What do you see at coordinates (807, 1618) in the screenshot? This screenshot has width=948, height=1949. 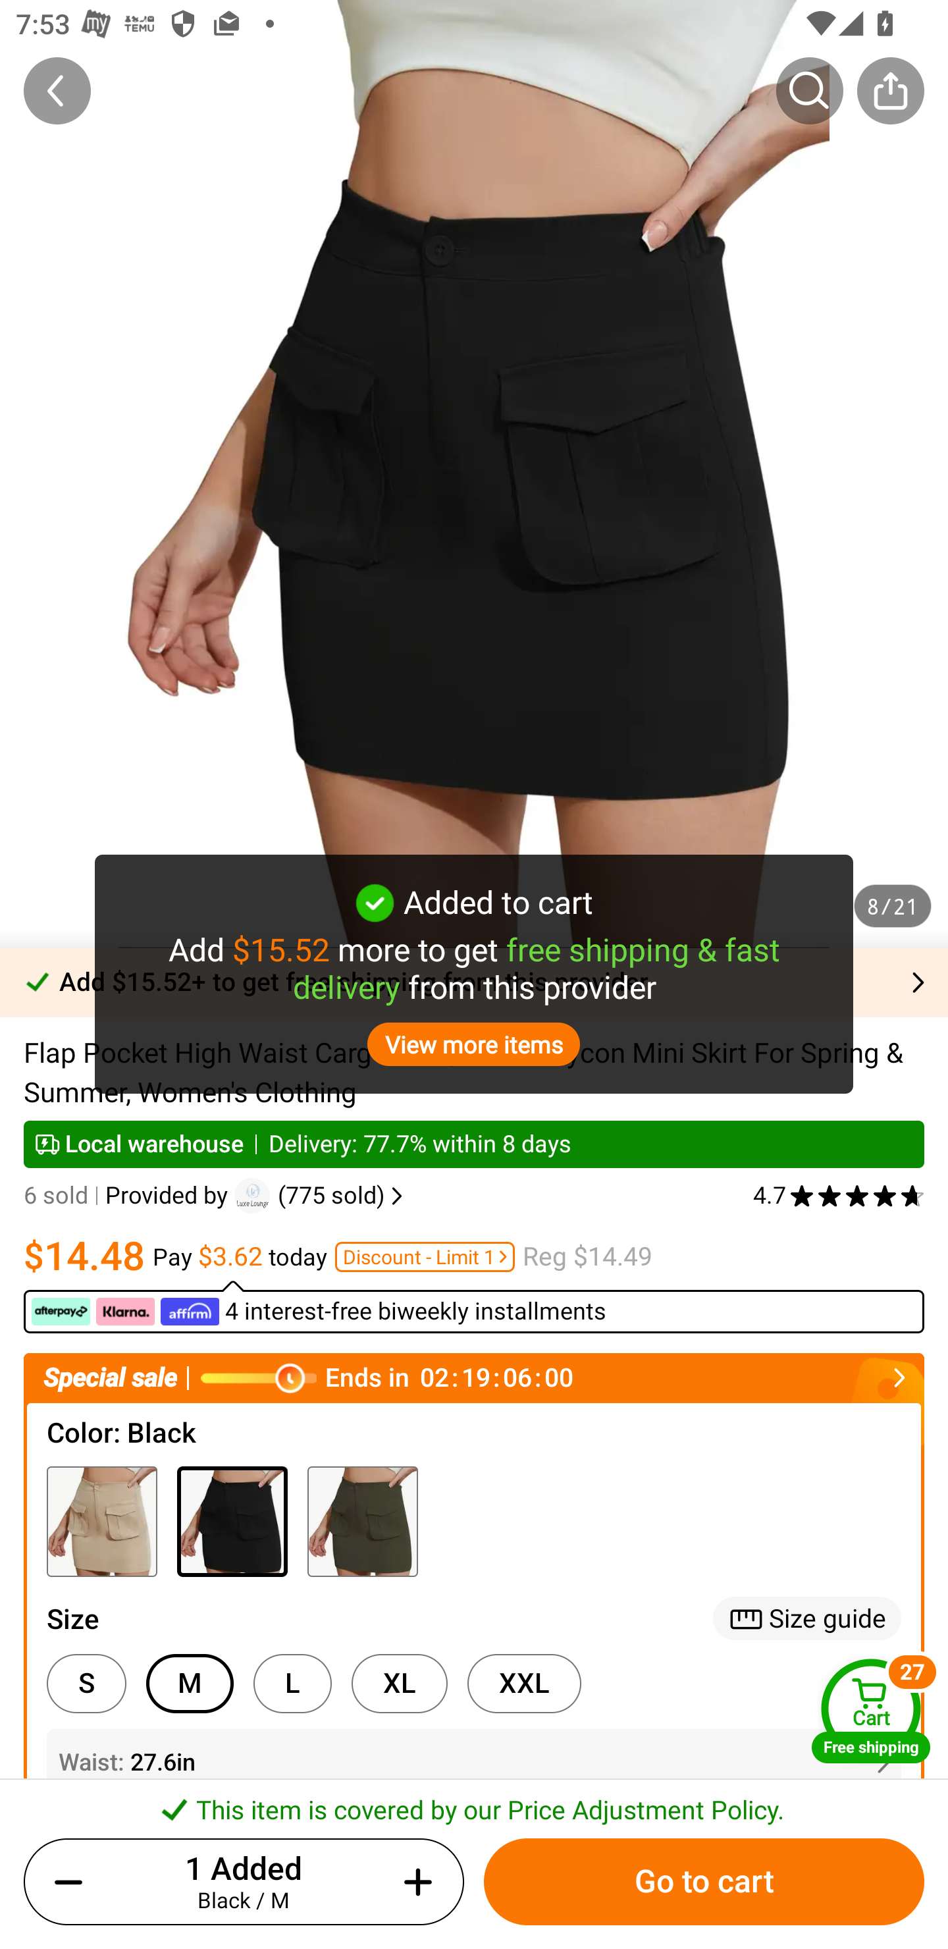 I see ` Size guide` at bounding box center [807, 1618].